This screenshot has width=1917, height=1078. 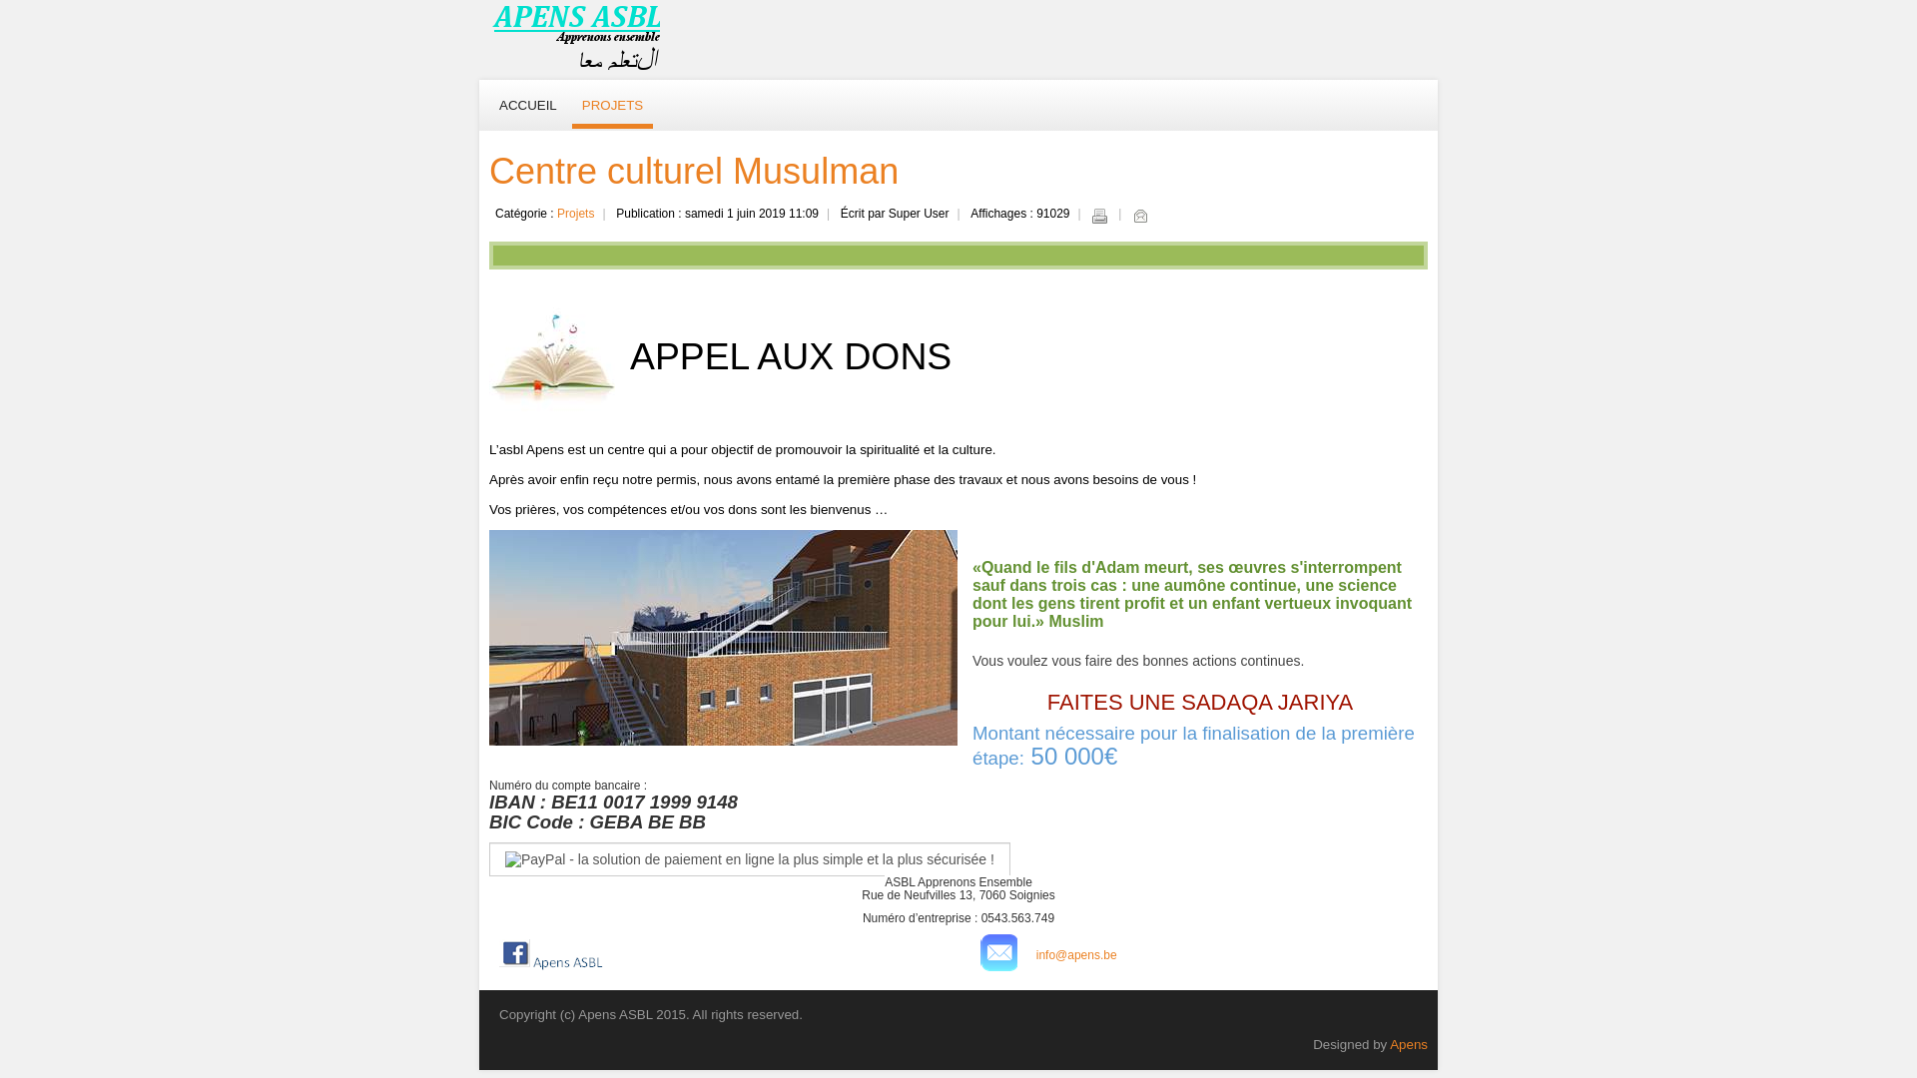 I want to click on PROJETS, so click(x=613, y=108).